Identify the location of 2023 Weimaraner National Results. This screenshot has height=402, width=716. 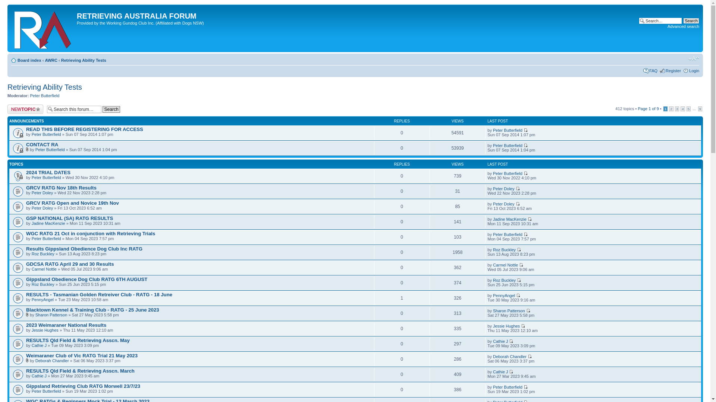
(66, 325).